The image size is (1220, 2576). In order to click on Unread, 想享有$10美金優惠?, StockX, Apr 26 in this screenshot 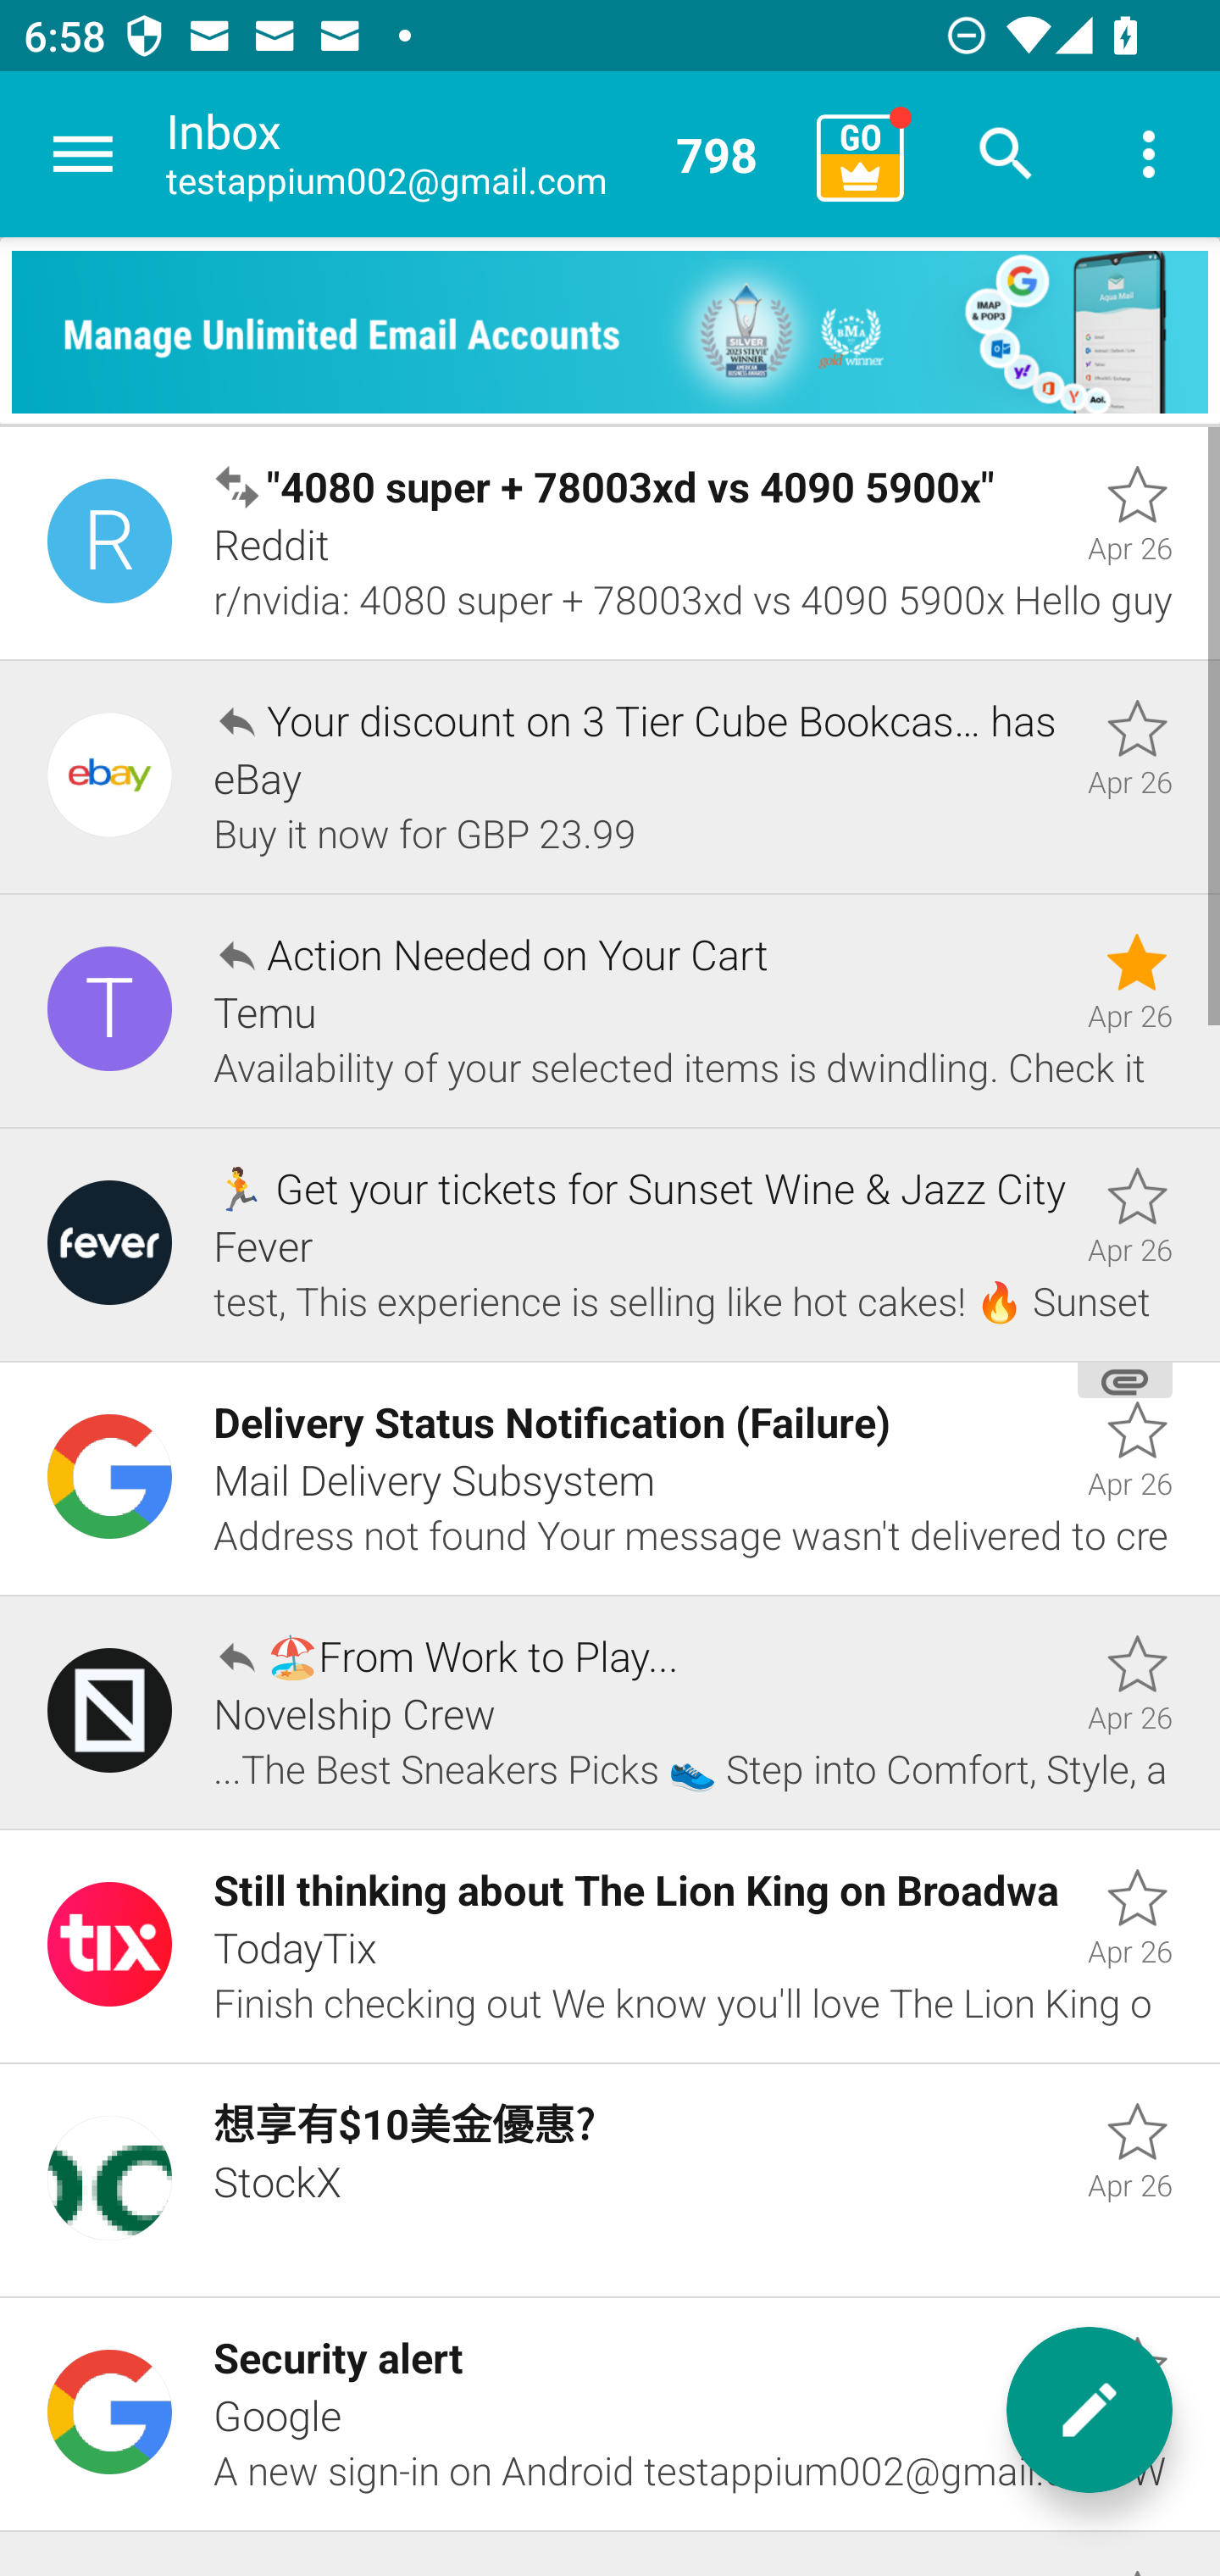, I will do `click(610, 2180)`.